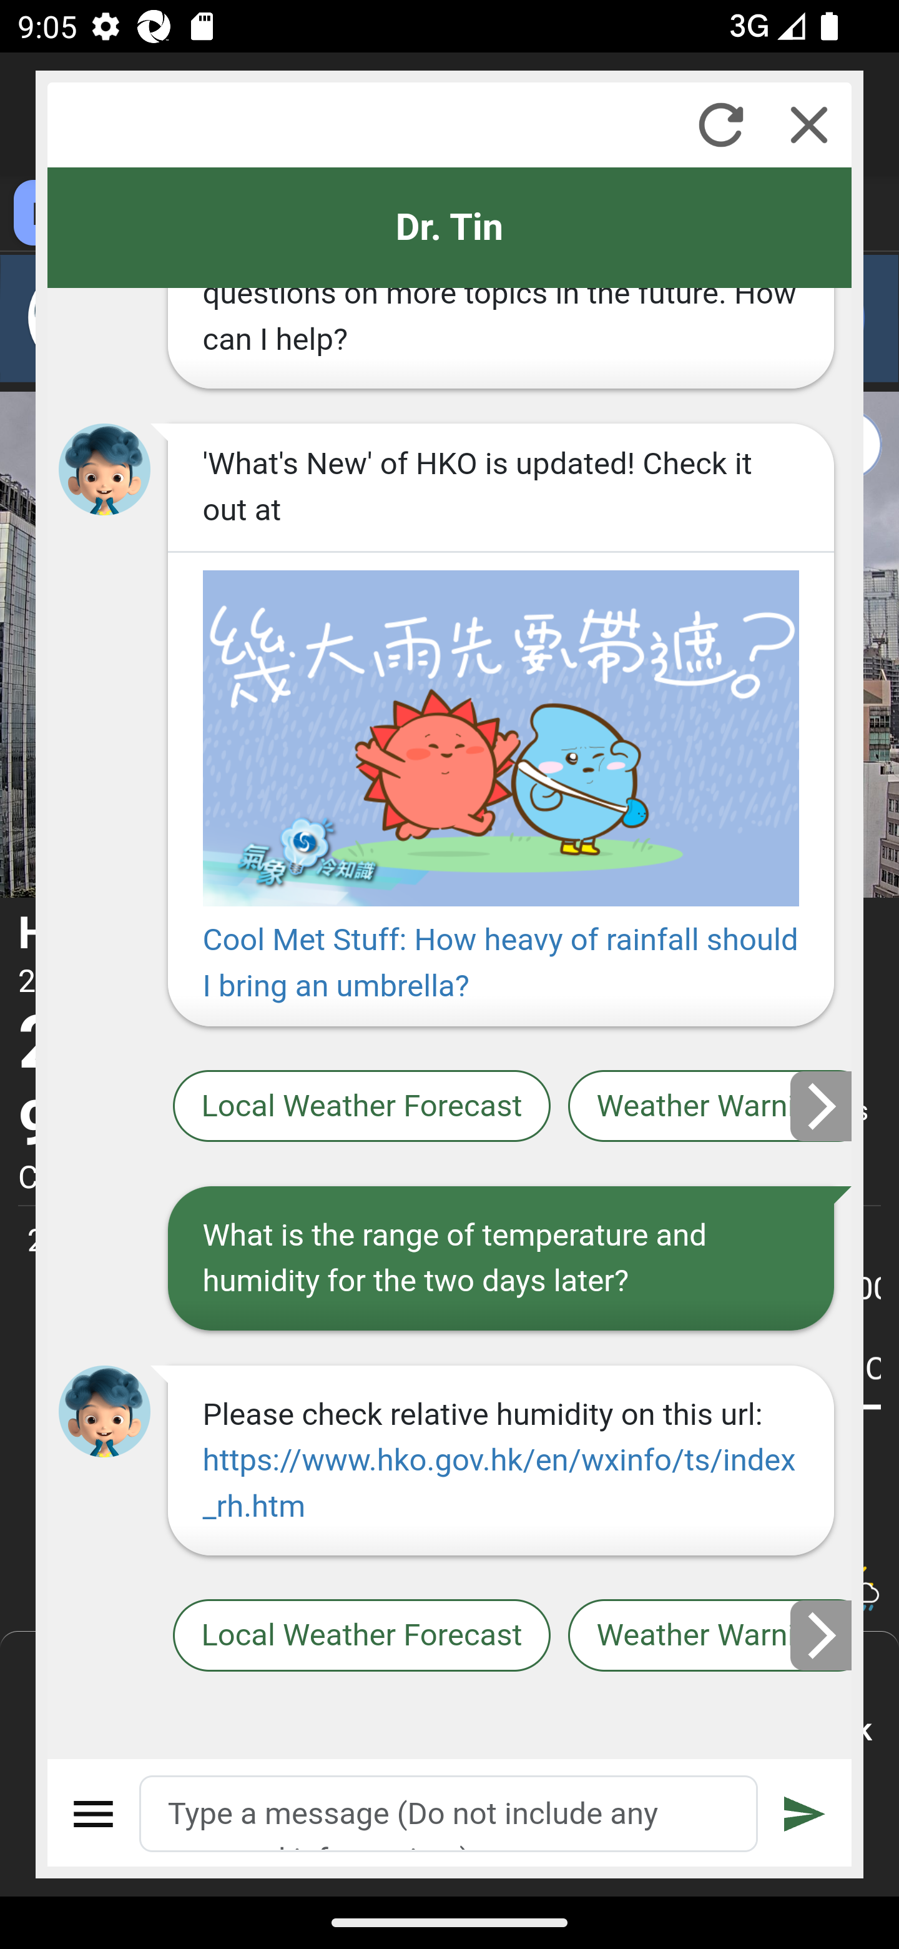  Describe the element at coordinates (822, 1635) in the screenshot. I see `Next slide` at that location.